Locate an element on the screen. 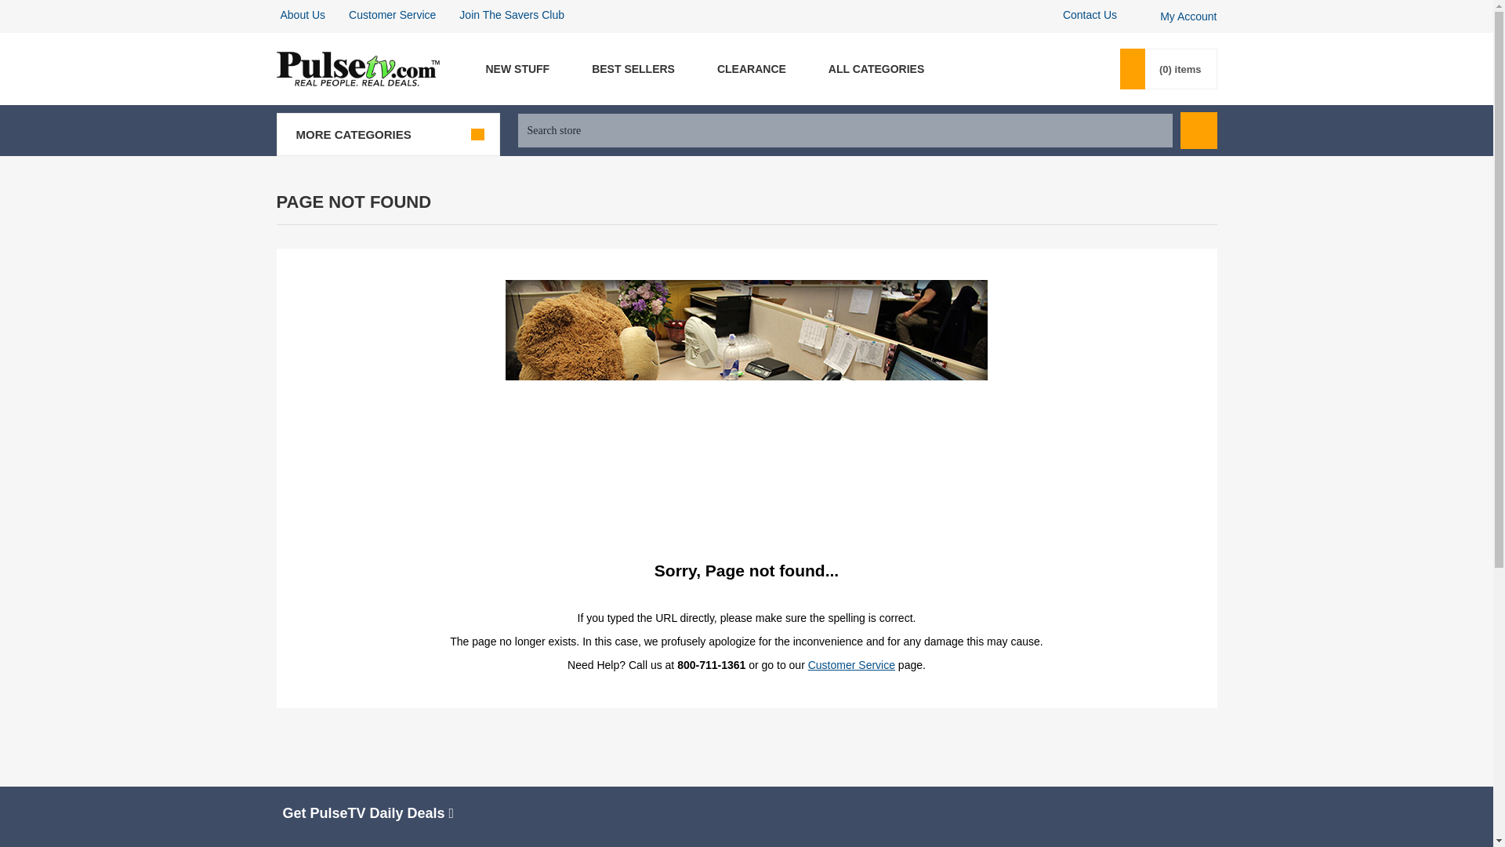 This screenshot has width=1505, height=847. ALL CATEGORIES is located at coordinates (876, 69).